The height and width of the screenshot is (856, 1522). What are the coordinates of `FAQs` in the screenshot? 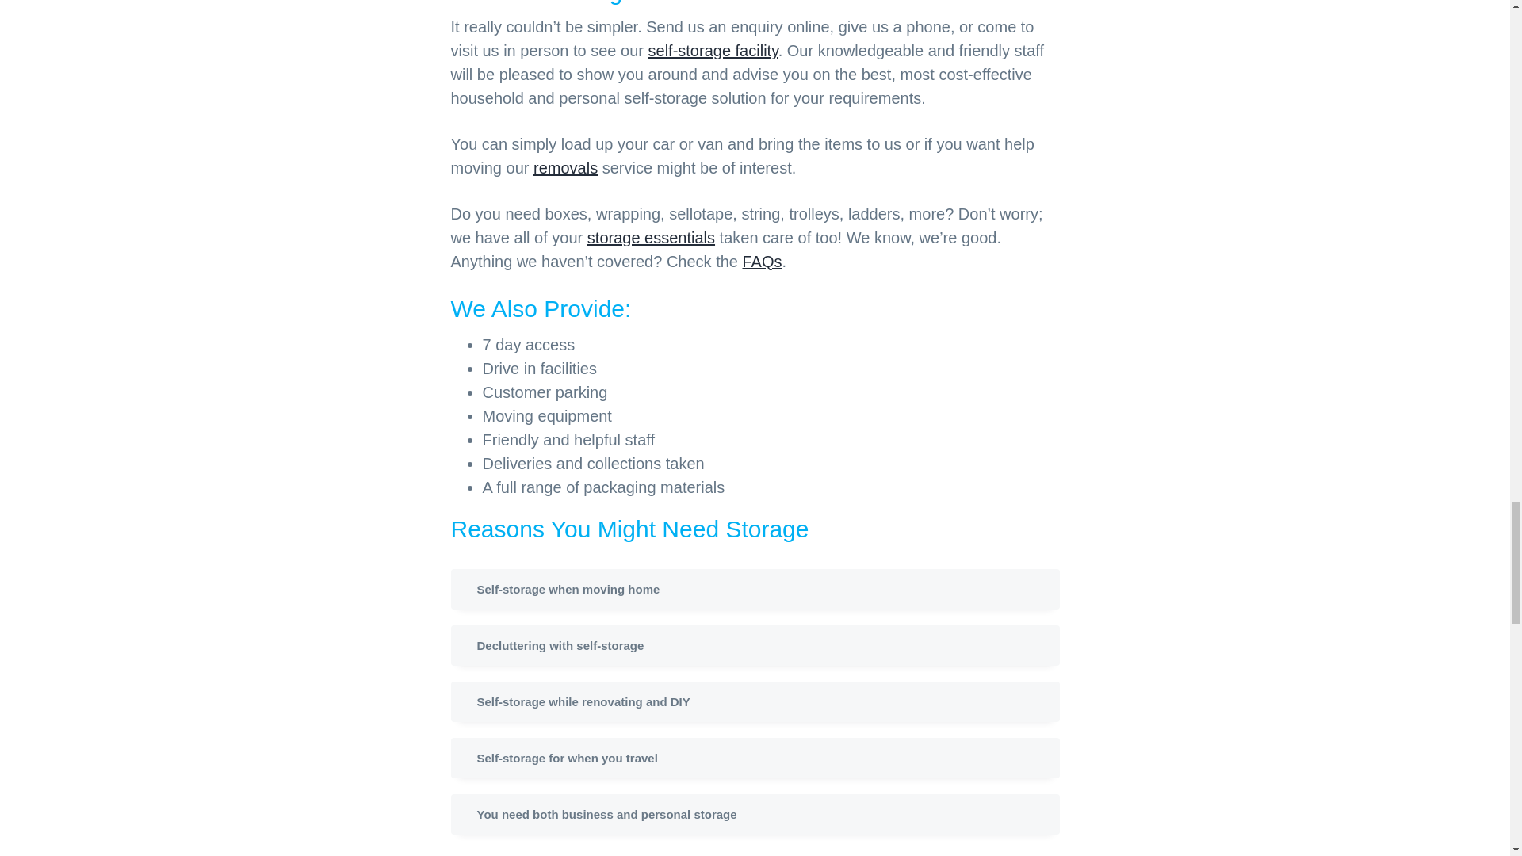 It's located at (762, 262).